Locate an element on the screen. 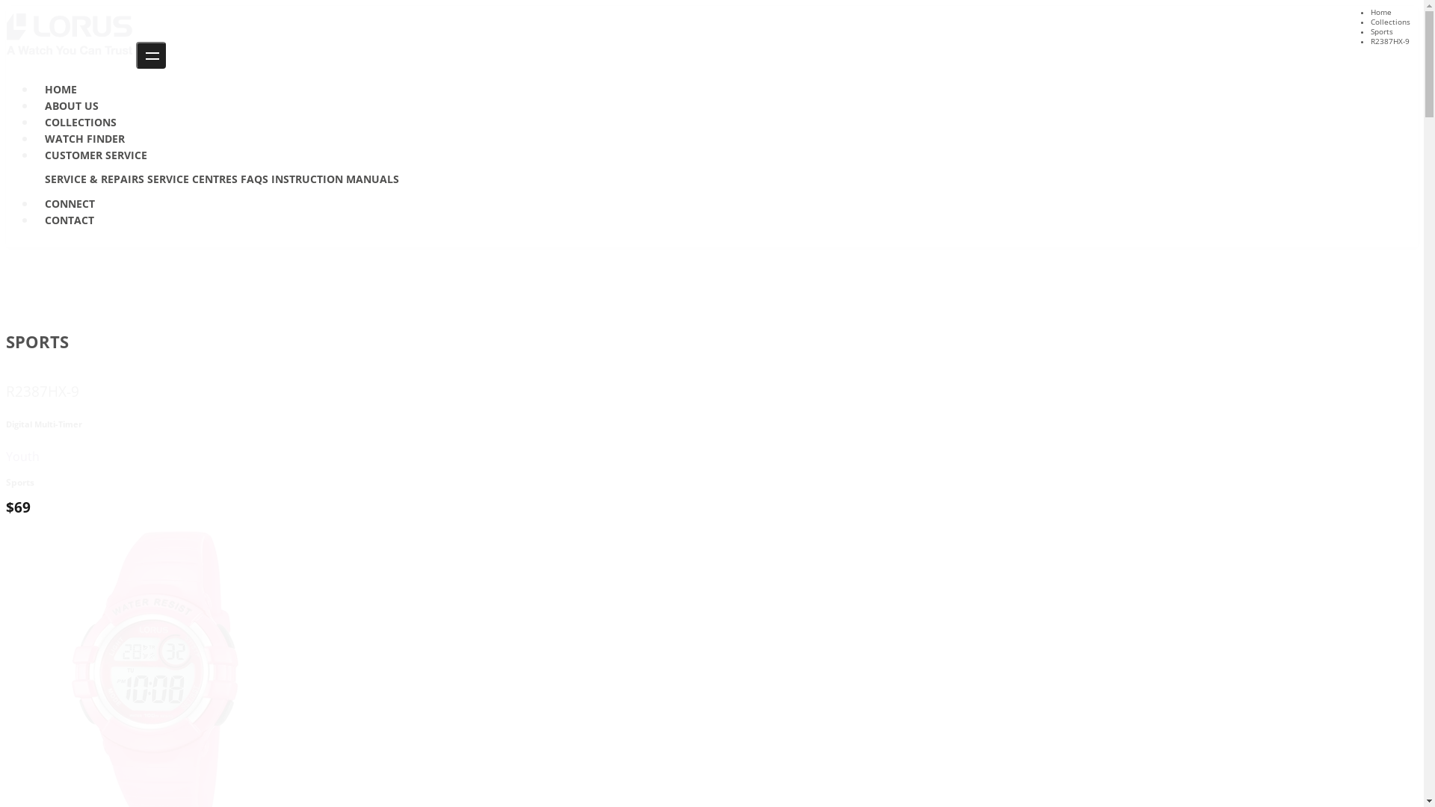  WATCH FINDER is located at coordinates (85, 139).